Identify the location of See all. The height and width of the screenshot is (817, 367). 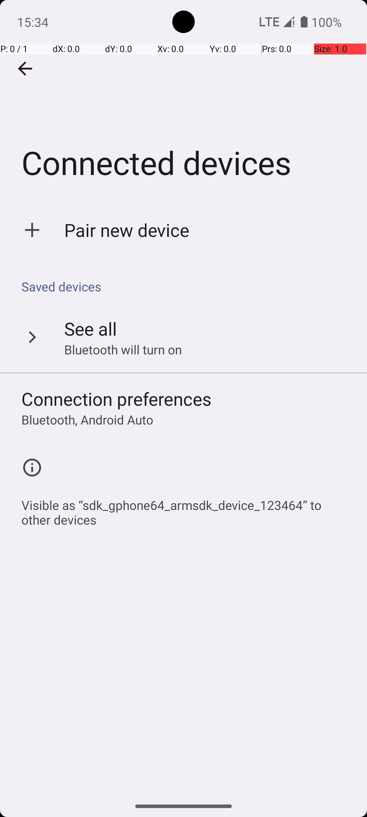
(90, 329).